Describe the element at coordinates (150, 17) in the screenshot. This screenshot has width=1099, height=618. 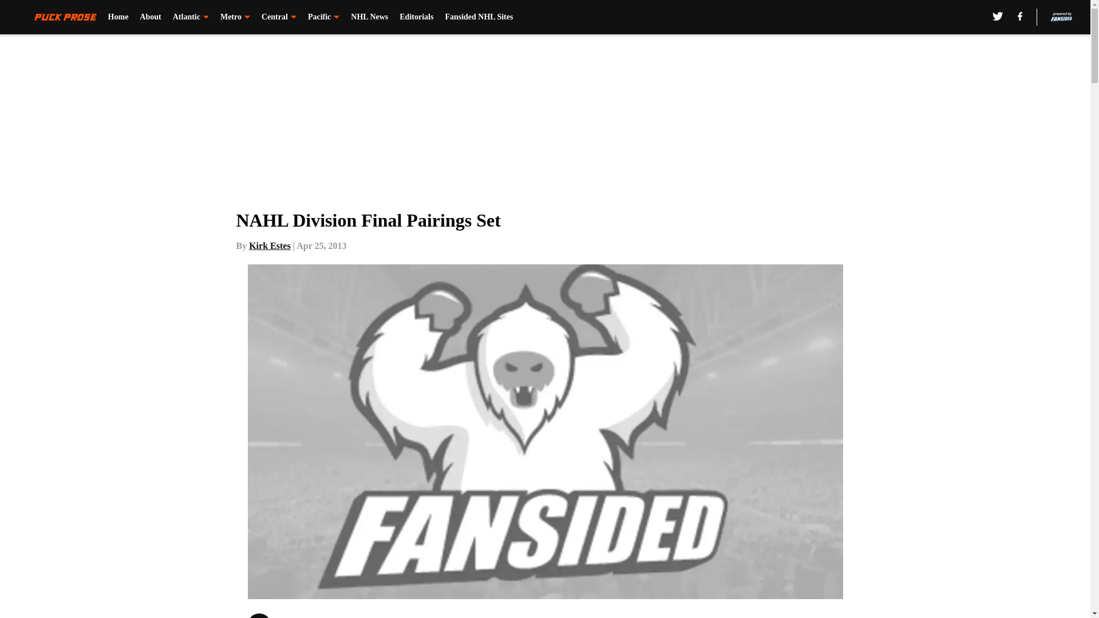
I see `About` at that location.